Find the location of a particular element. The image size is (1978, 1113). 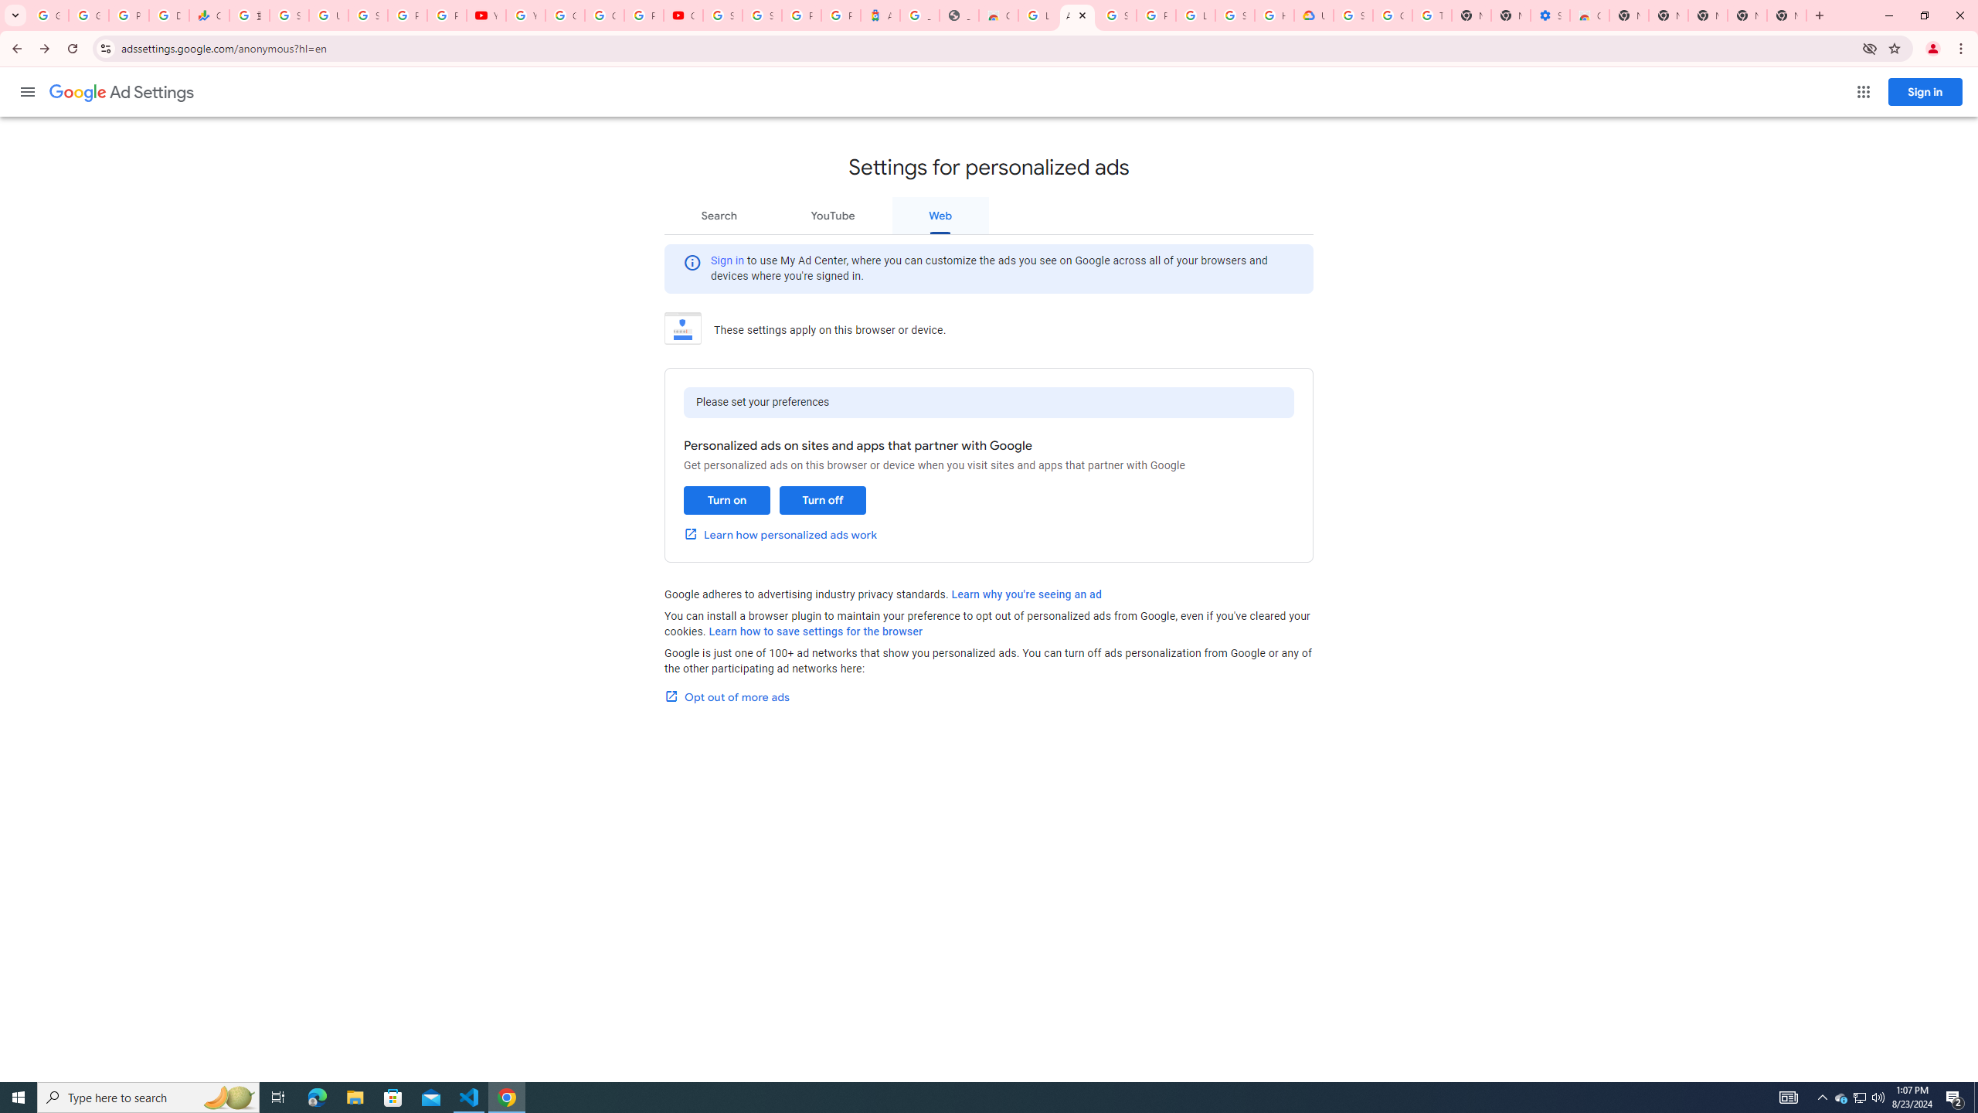

Chrome Web Store - Accessibility extensions is located at coordinates (1589, 15).